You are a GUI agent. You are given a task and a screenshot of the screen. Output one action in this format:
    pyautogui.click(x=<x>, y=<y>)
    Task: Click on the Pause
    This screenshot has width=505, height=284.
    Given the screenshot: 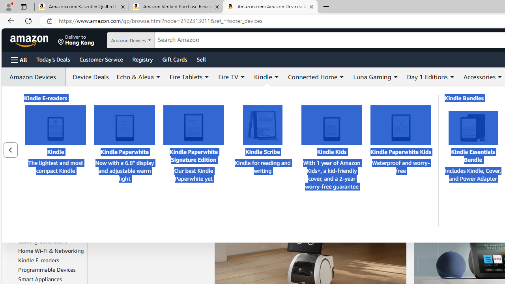 What is the action you would take?
    pyautogui.click(x=243, y=185)
    